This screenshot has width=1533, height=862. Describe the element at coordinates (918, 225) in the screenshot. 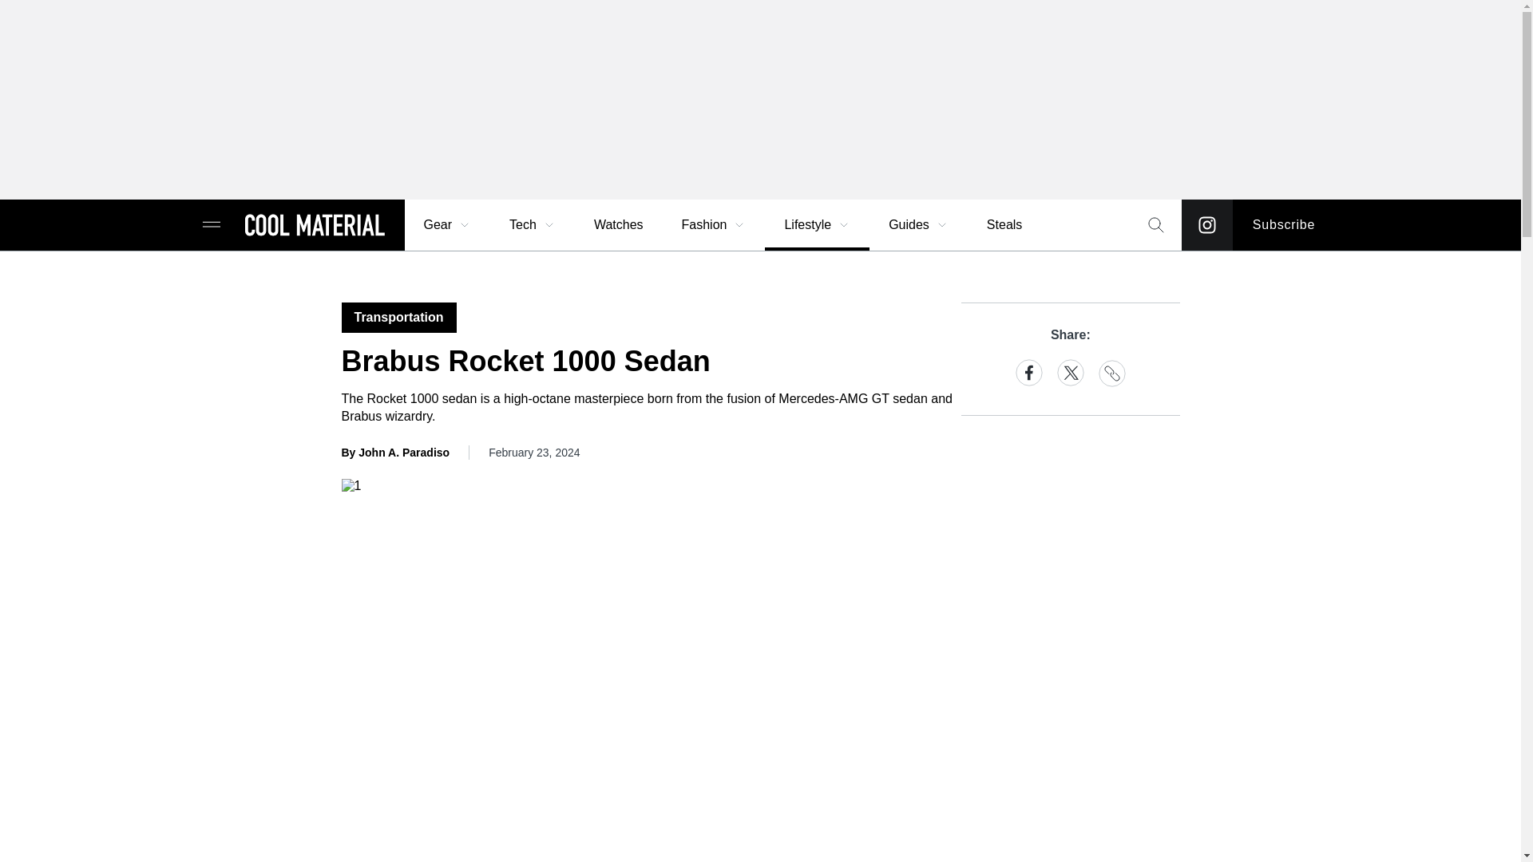

I see `Guides` at that location.